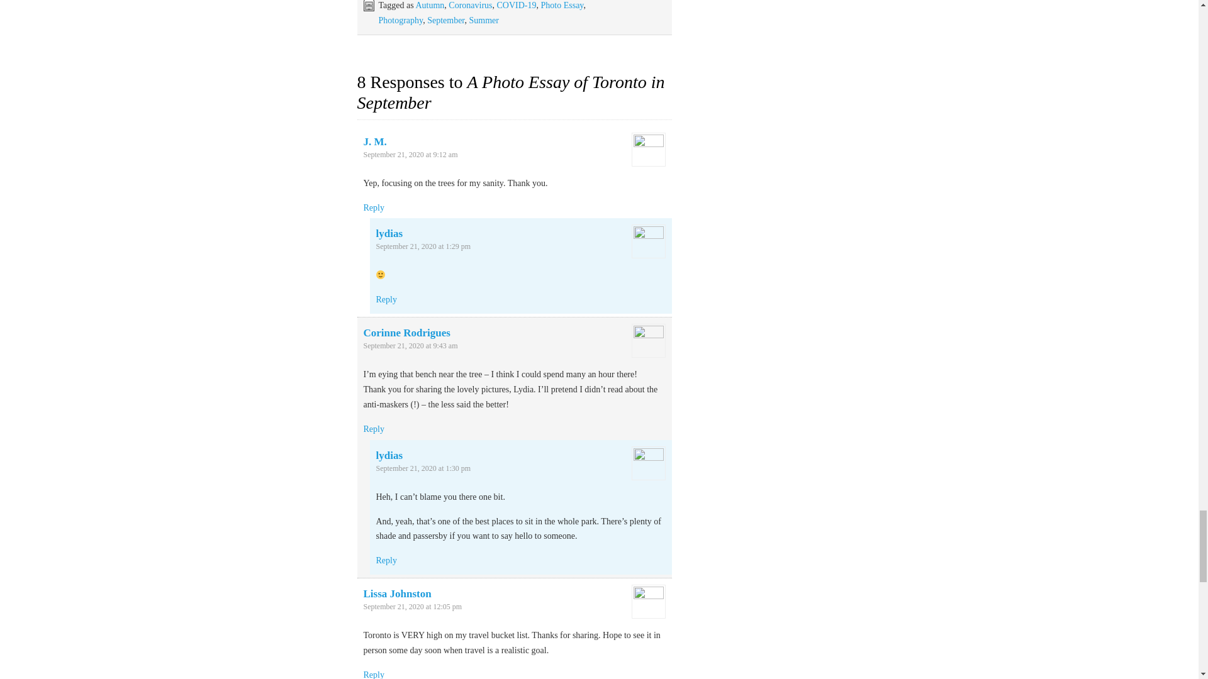 The height and width of the screenshot is (679, 1208). What do you see at coordinates (562, 5) in the screenshot?
I see `Photo Essay` at bounding box center [562, 5].